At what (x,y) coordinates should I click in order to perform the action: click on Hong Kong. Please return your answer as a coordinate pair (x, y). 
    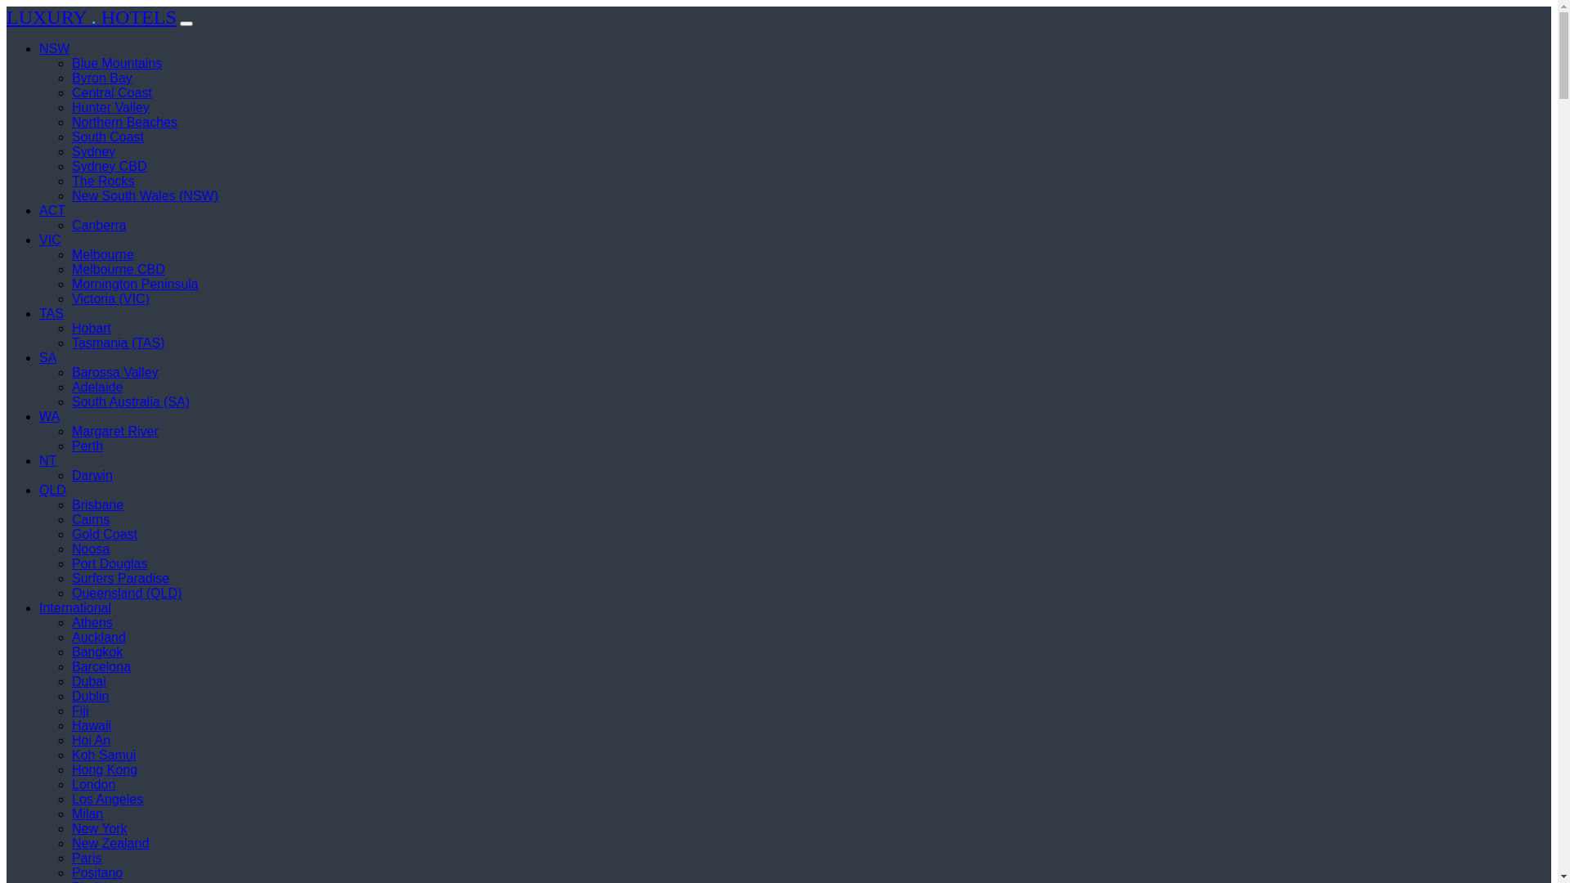
    Looking at the image, I should click on (105, 770).